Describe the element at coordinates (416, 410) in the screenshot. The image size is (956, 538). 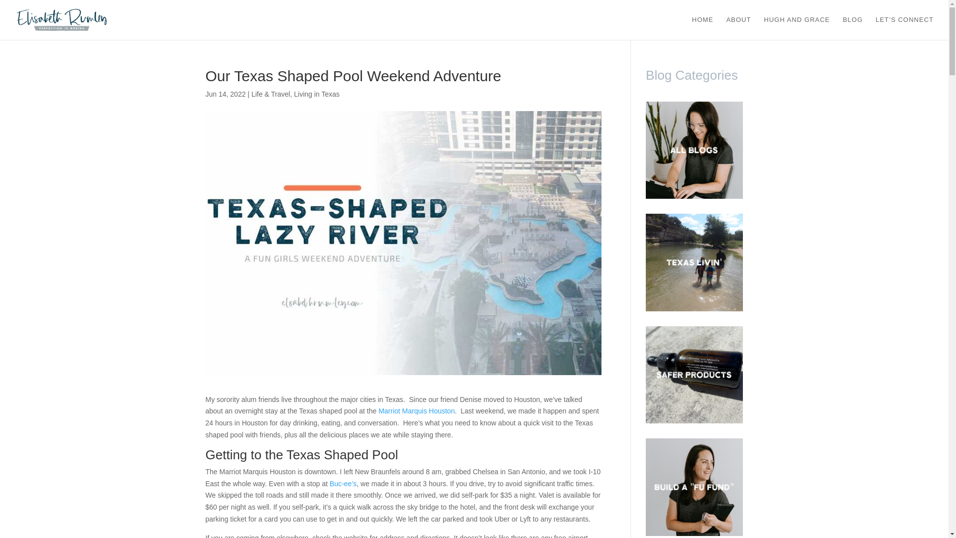
I see `Marriot Marquis Houston` at that location.